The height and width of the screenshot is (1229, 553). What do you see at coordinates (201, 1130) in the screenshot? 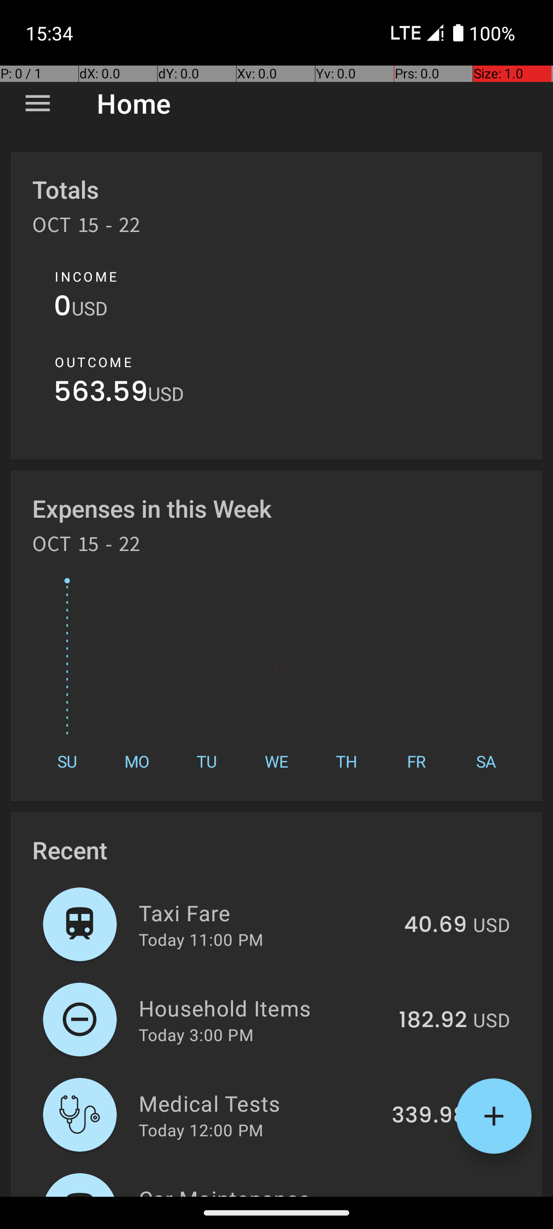
I see `Today 12:00 PM` at bounding box center [201, 1130].